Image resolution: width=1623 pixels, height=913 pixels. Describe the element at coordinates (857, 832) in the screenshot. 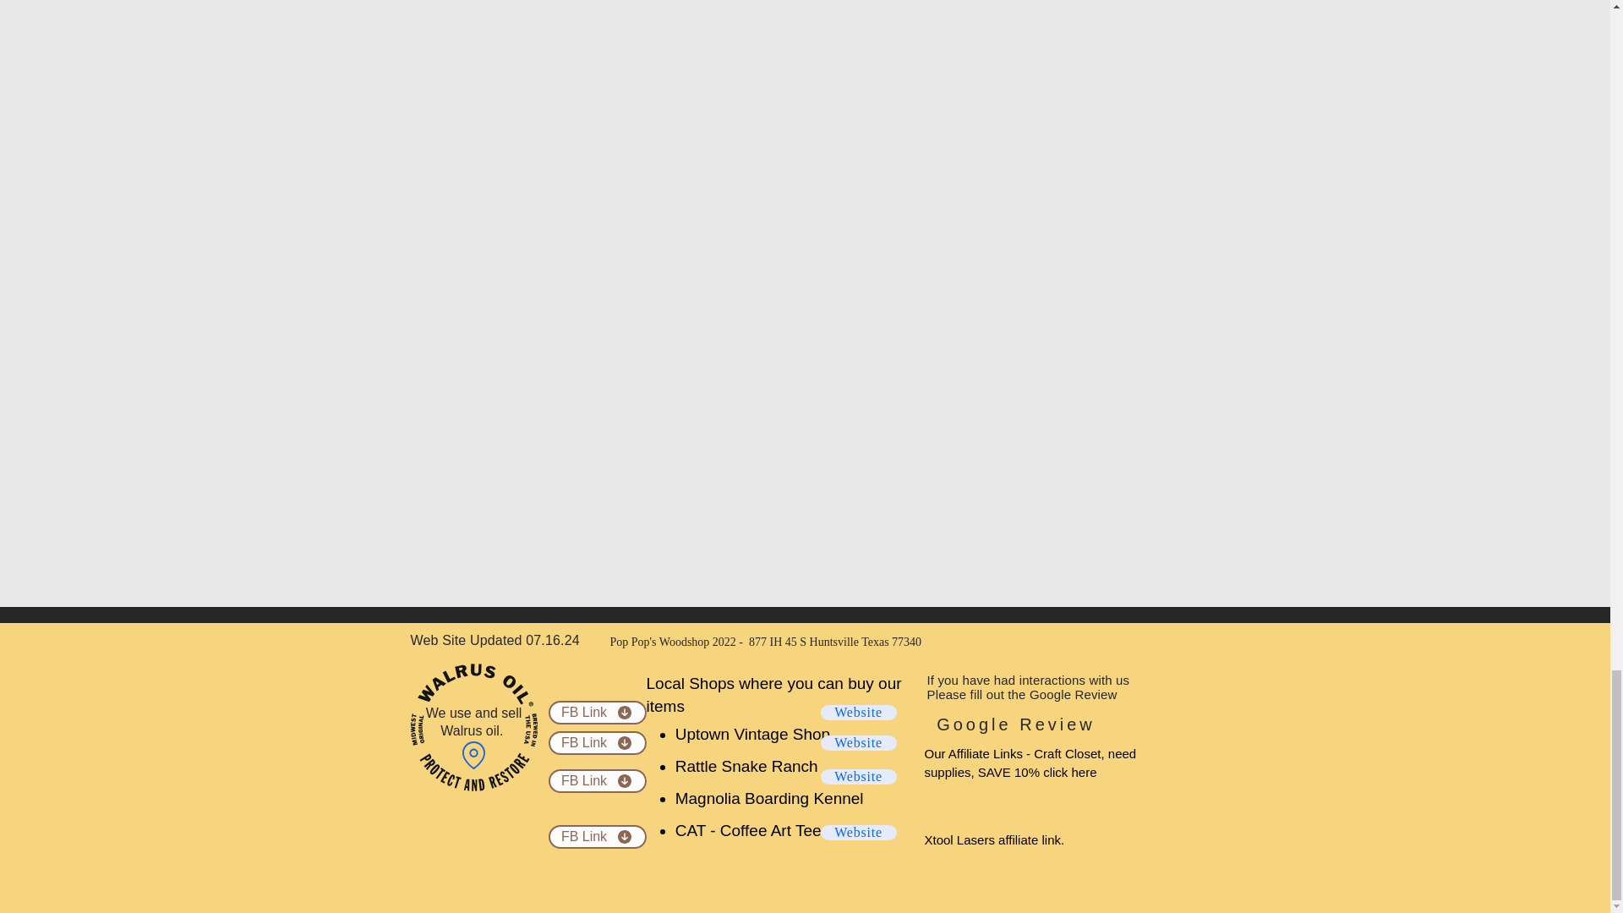

I see `Website` at that location.